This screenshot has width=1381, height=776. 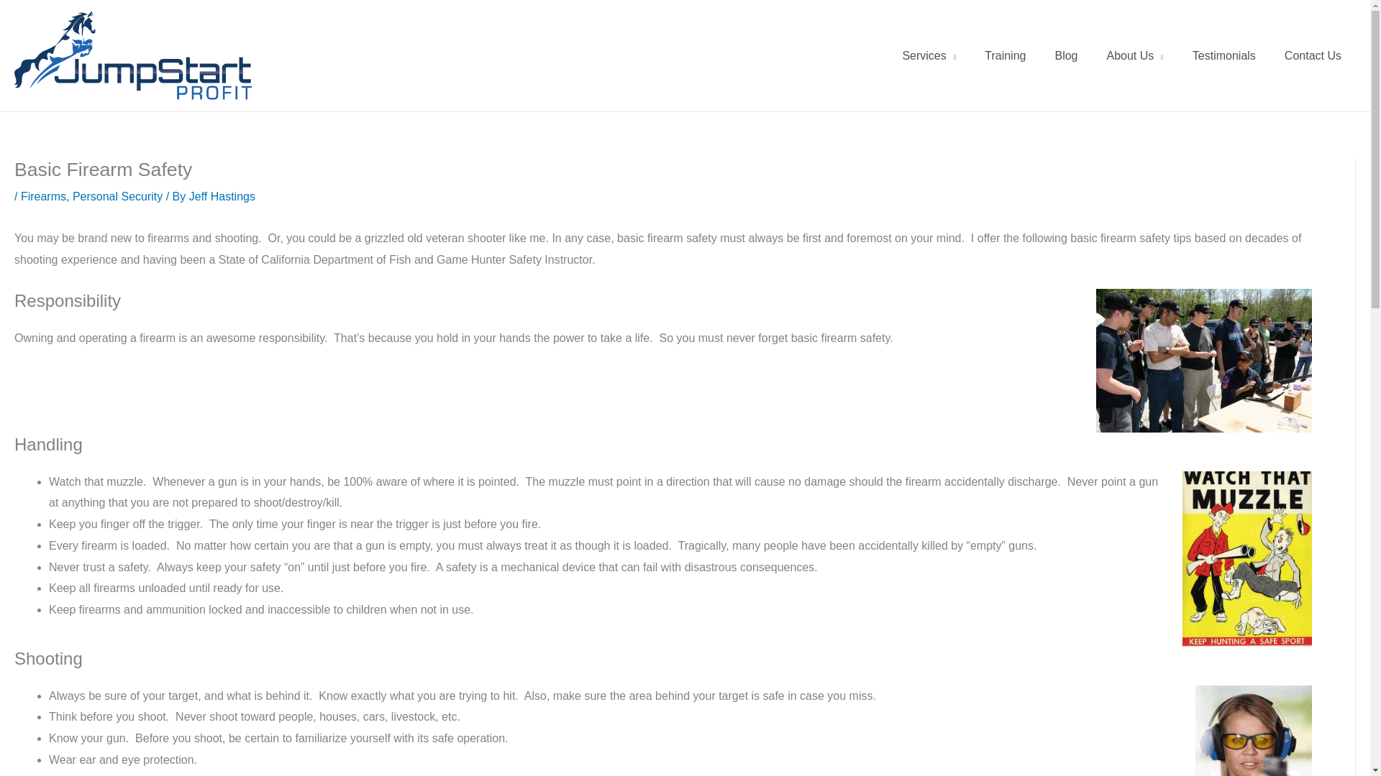 I want to click on Firearms, so click(x=43, y=195).